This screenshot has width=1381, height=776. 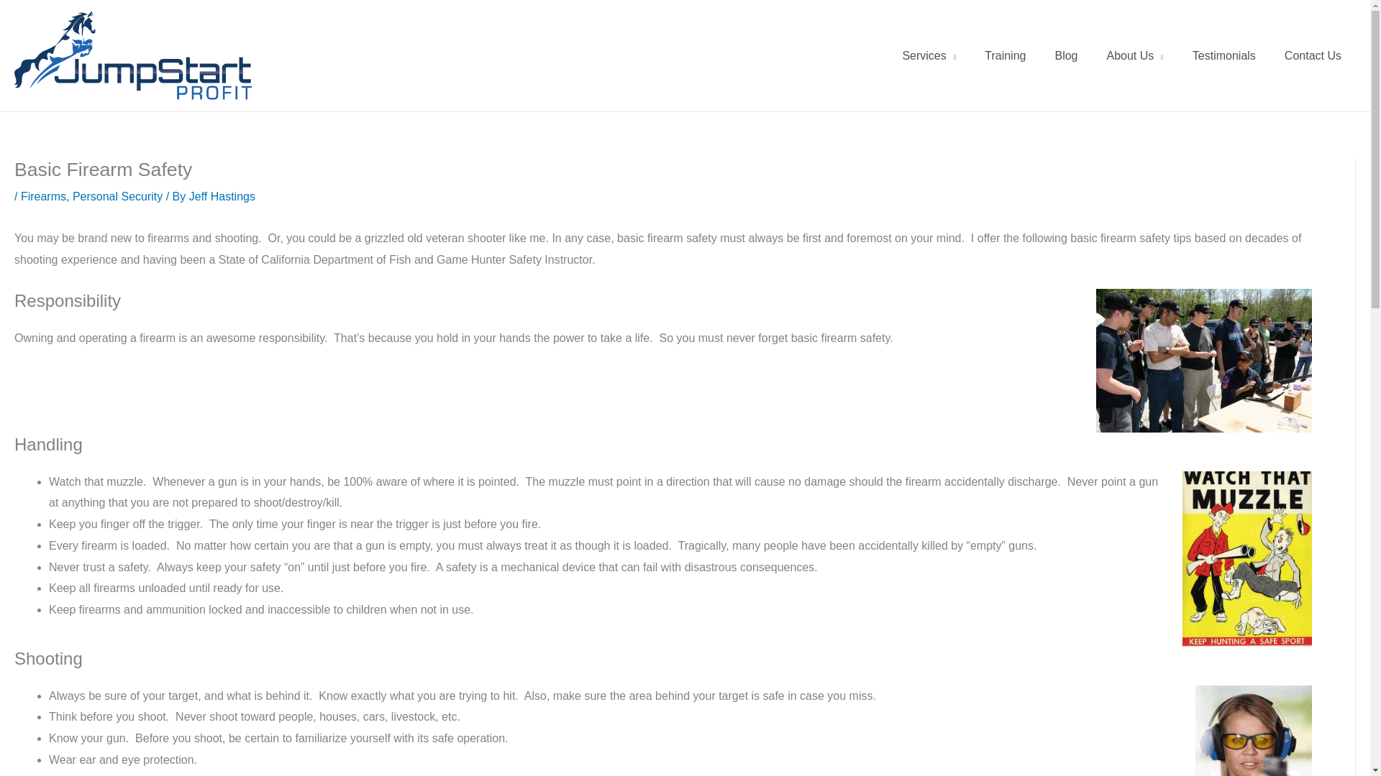 I want to click on Firearms, so click(x=43, y=195).